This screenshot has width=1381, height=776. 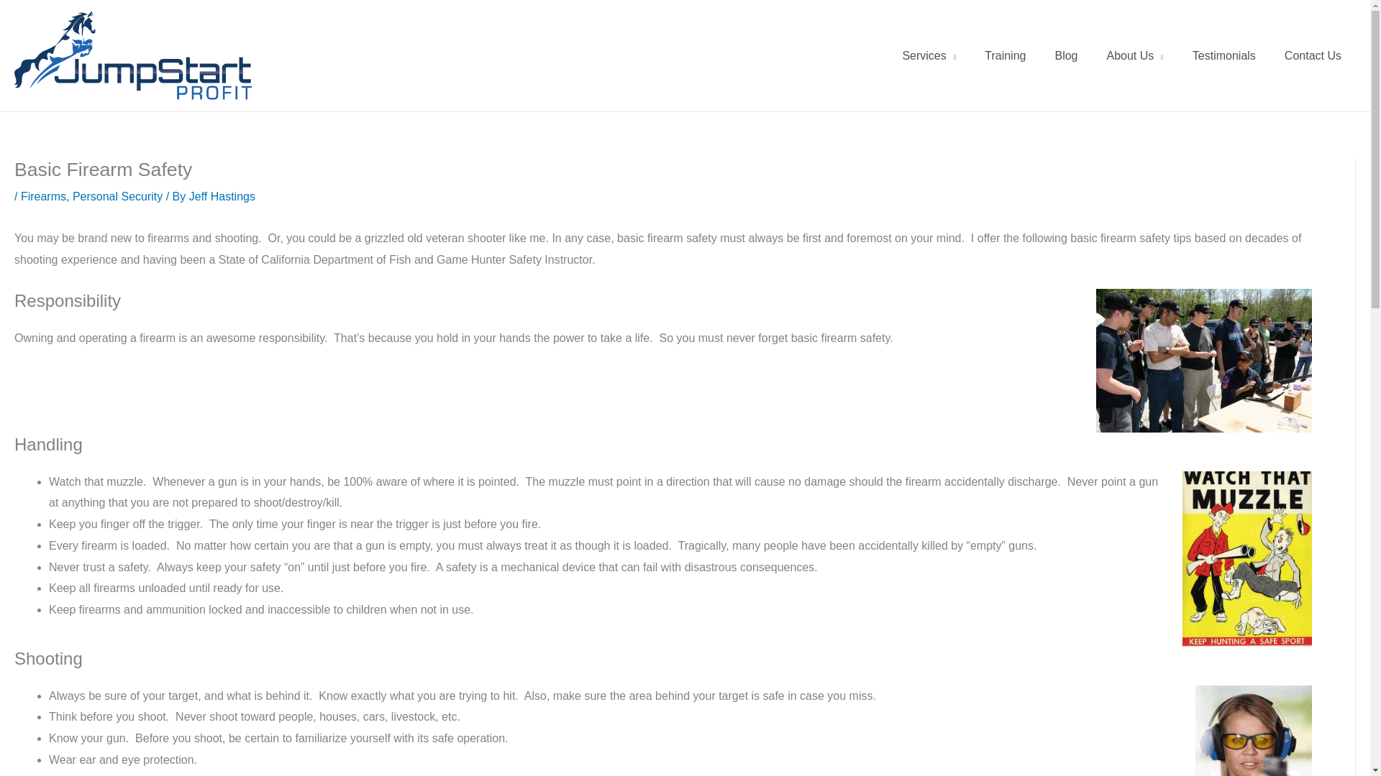 I want to click on Firearms, so click(x=43, y=195).